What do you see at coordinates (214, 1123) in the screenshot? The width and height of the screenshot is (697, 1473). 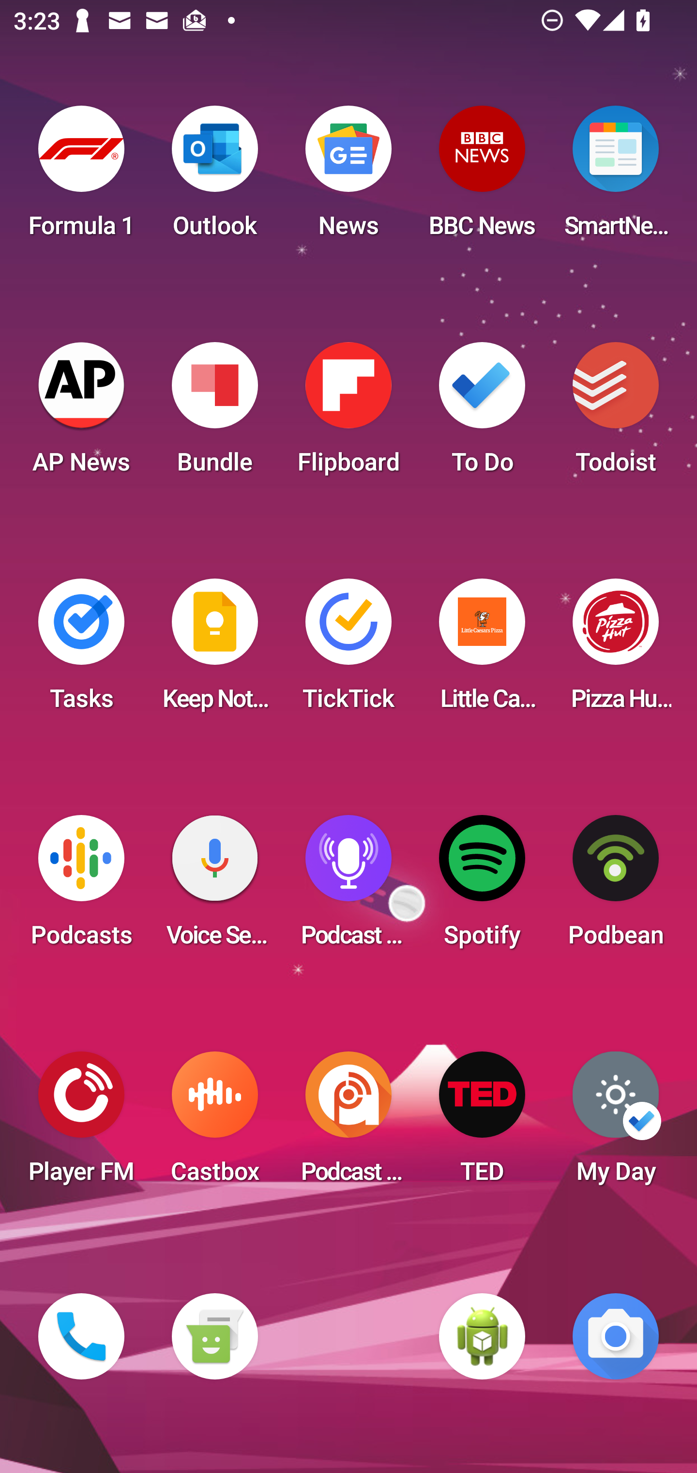 I see `Castbox` at bounding box center [214, 1123].